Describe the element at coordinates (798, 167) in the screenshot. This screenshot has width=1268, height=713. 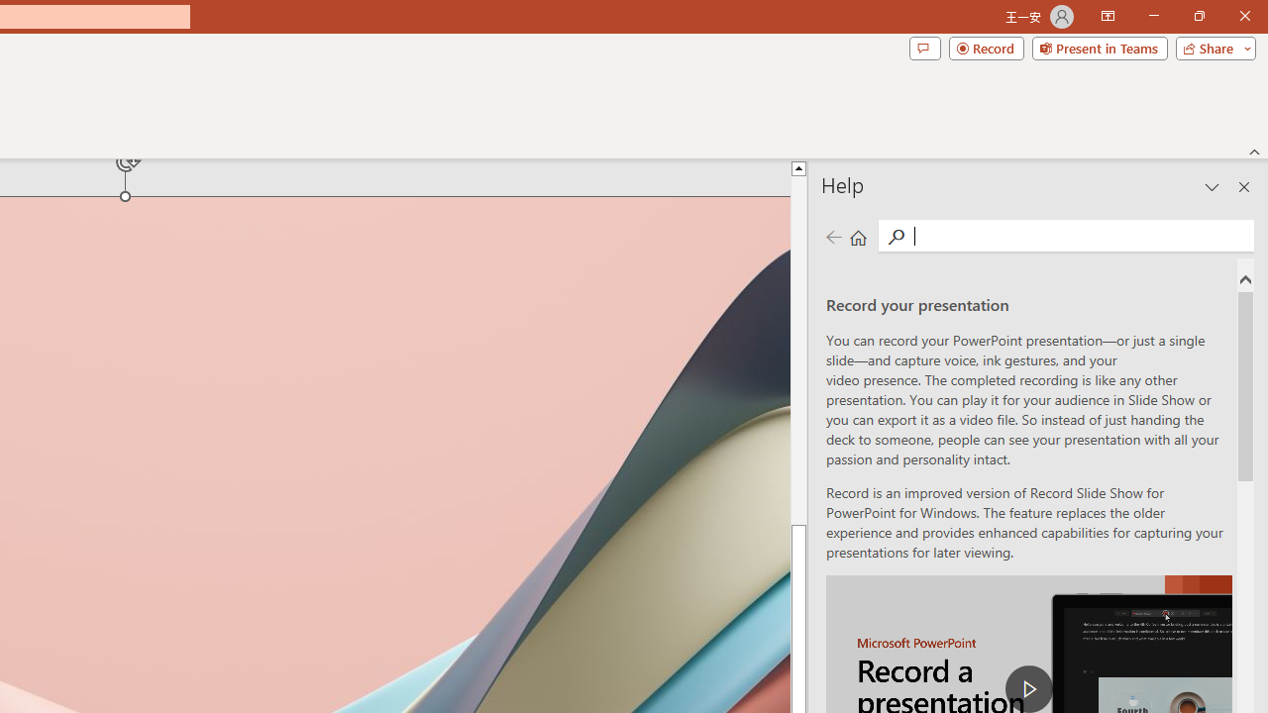
I see `Line up` at that location.